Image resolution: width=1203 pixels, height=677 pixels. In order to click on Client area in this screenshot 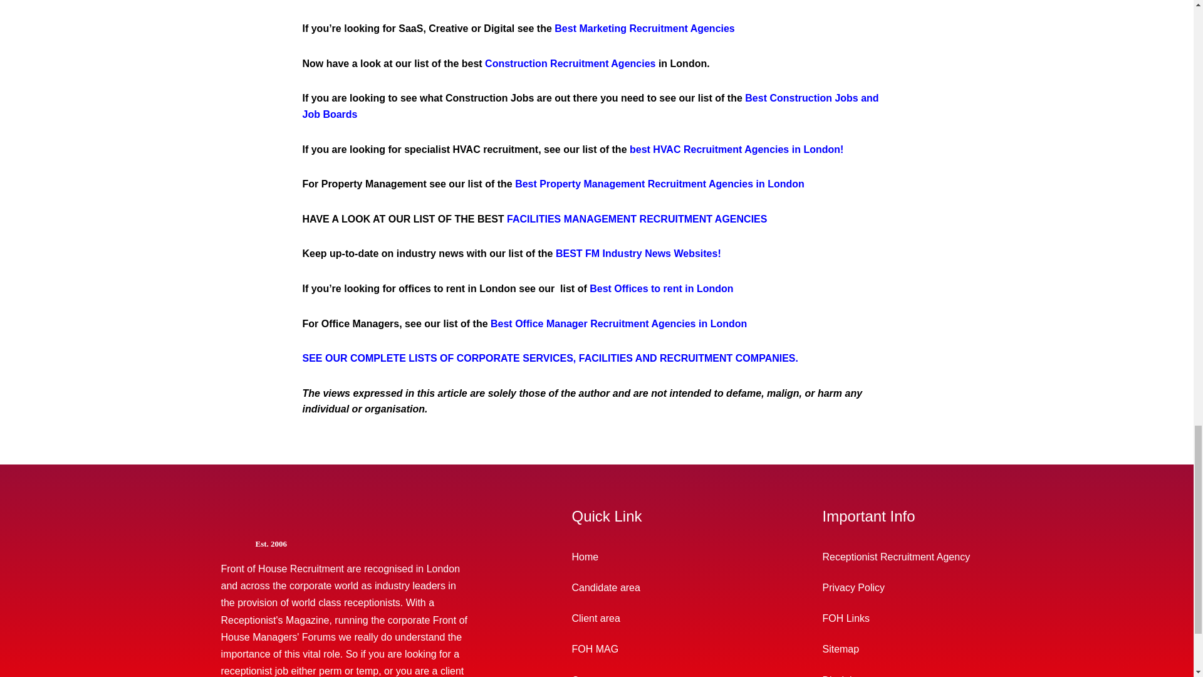, I will do `click(647, 618)`.